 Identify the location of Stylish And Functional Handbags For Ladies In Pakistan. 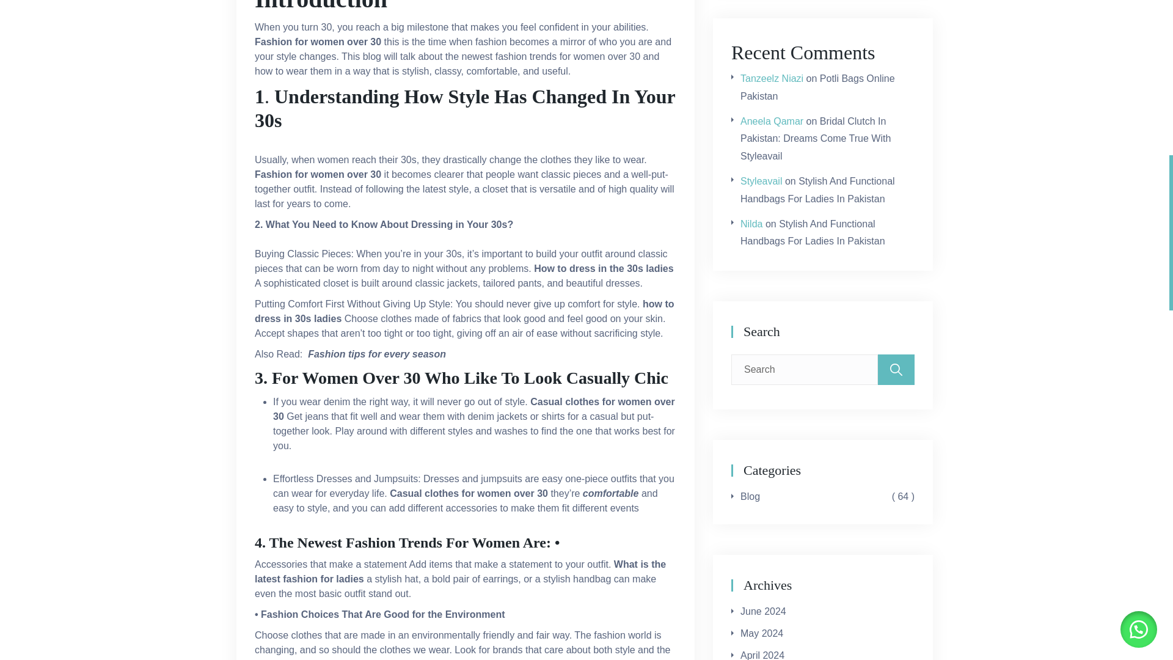
(813, 232).